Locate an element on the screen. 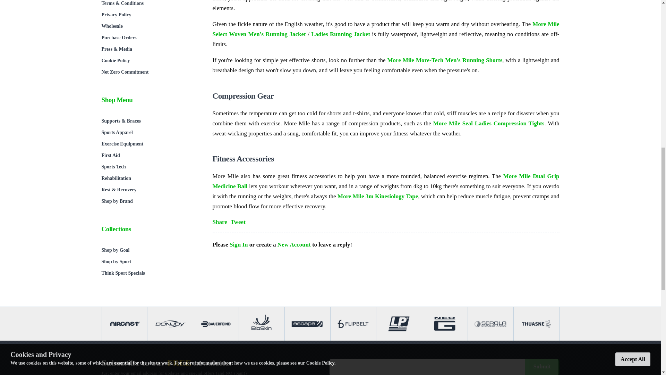 This screenshot has width=666, height=375. Purchase Orders is located at coordinates (150, 37).